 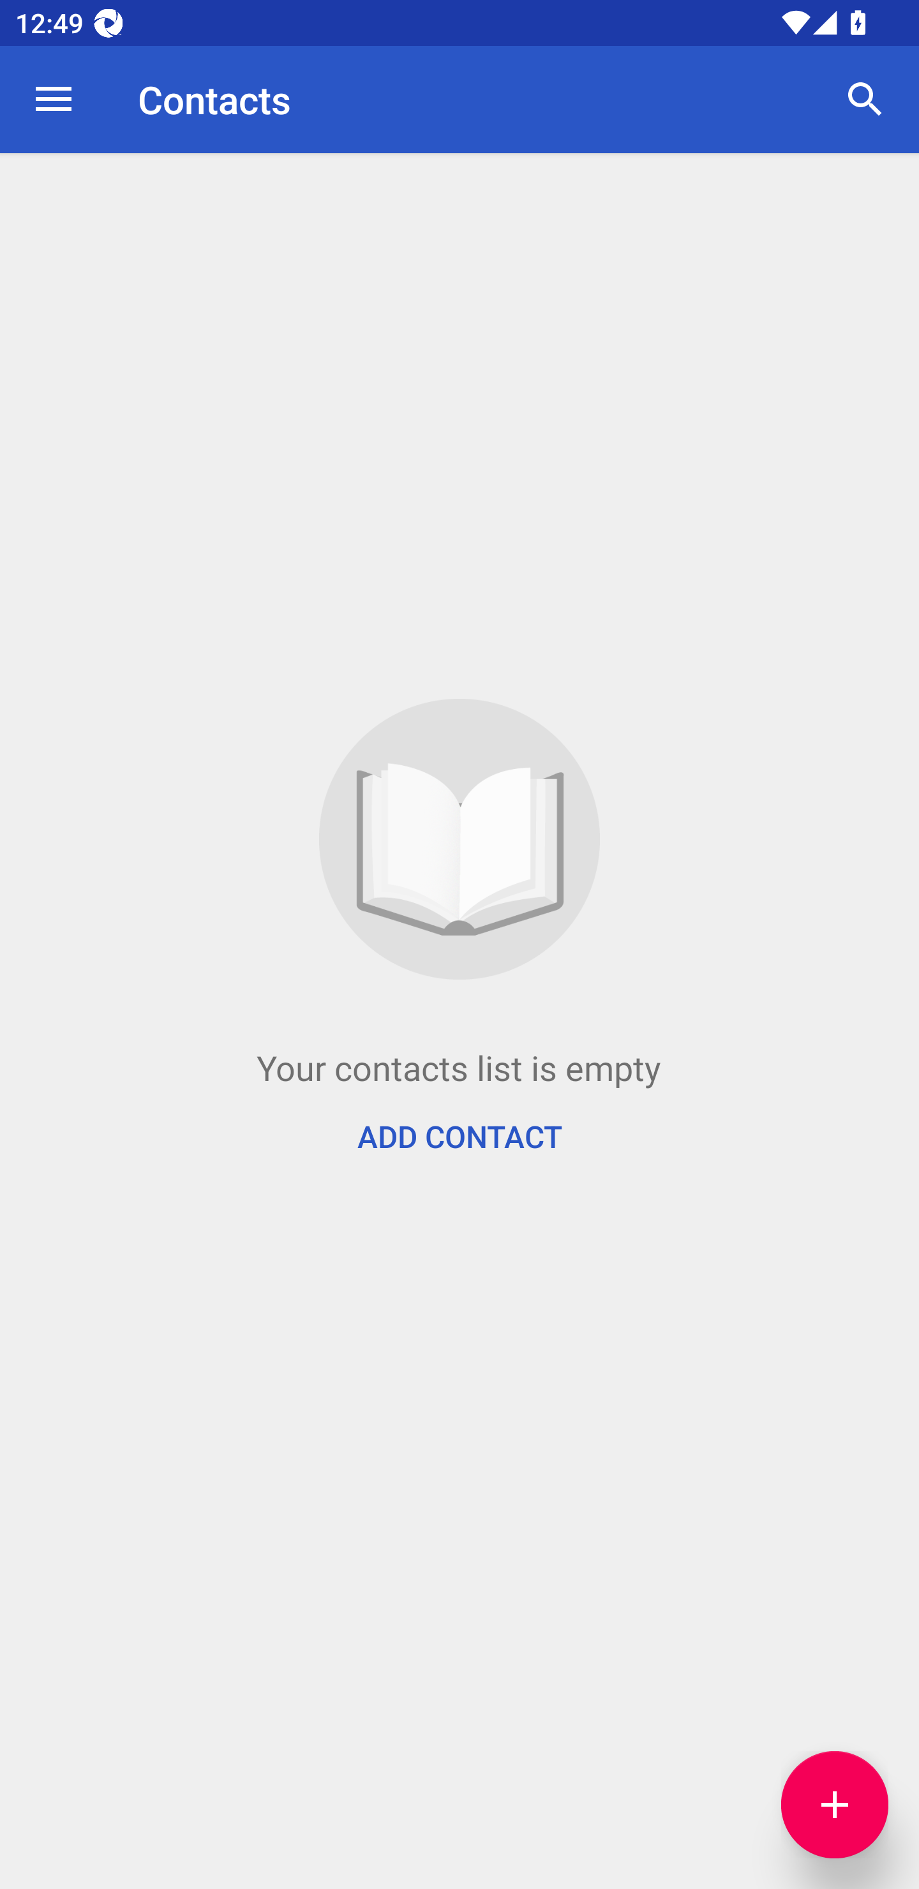 I want to click on Search contacts, so click(x=865, y=98).